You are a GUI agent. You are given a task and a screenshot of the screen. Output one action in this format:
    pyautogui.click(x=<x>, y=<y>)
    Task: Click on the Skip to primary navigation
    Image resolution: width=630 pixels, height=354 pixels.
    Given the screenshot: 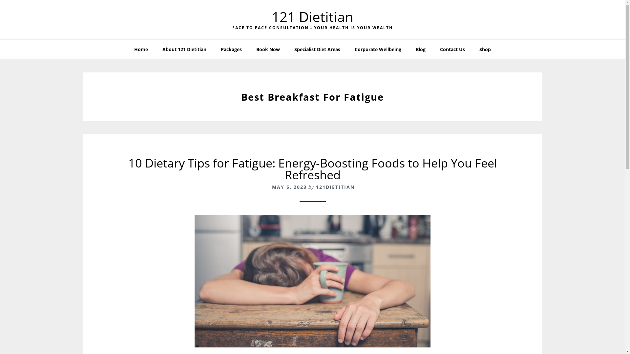 What is the action you would take?
    pyautogui.click(x=0, y=0)
    